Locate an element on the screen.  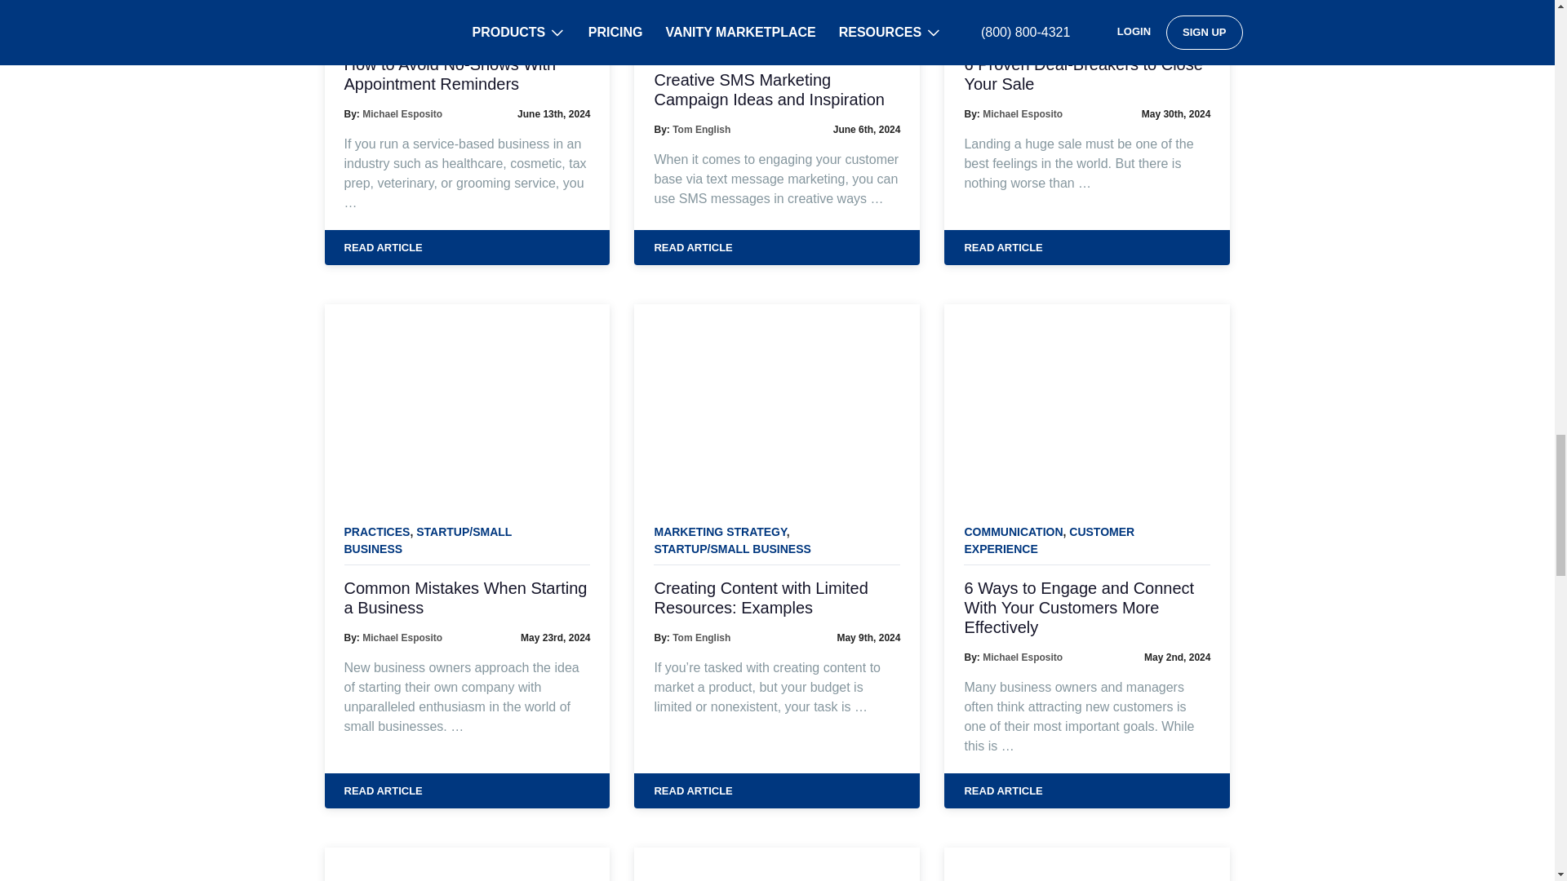
How to Avoid No-Shows With Appointment Reminders is located at coordinates (467, 73).